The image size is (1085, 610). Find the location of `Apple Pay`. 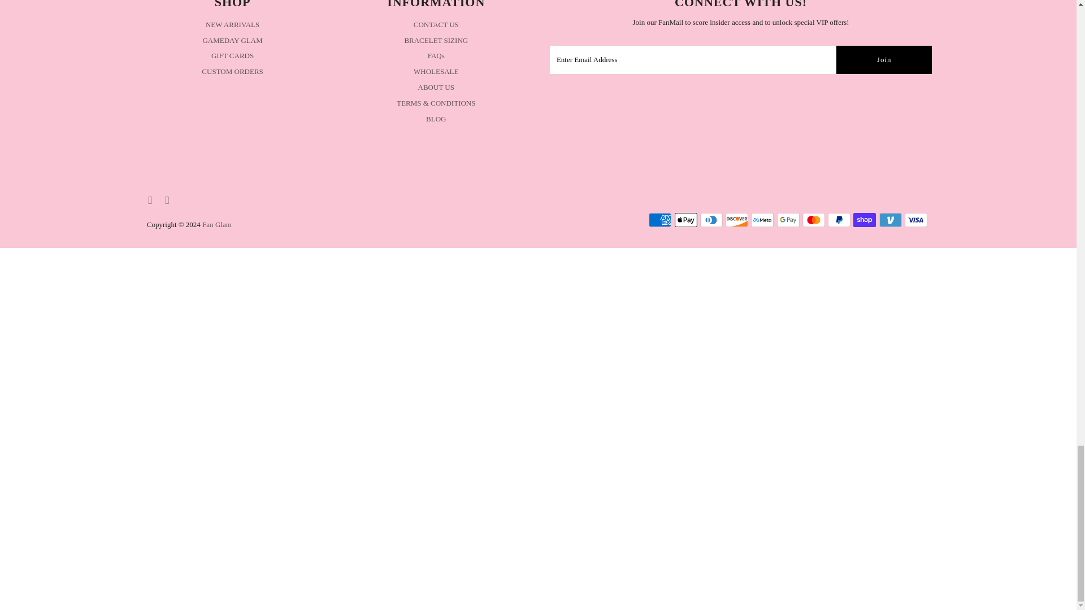

Apple Pay is located at coordinates (686, 219).